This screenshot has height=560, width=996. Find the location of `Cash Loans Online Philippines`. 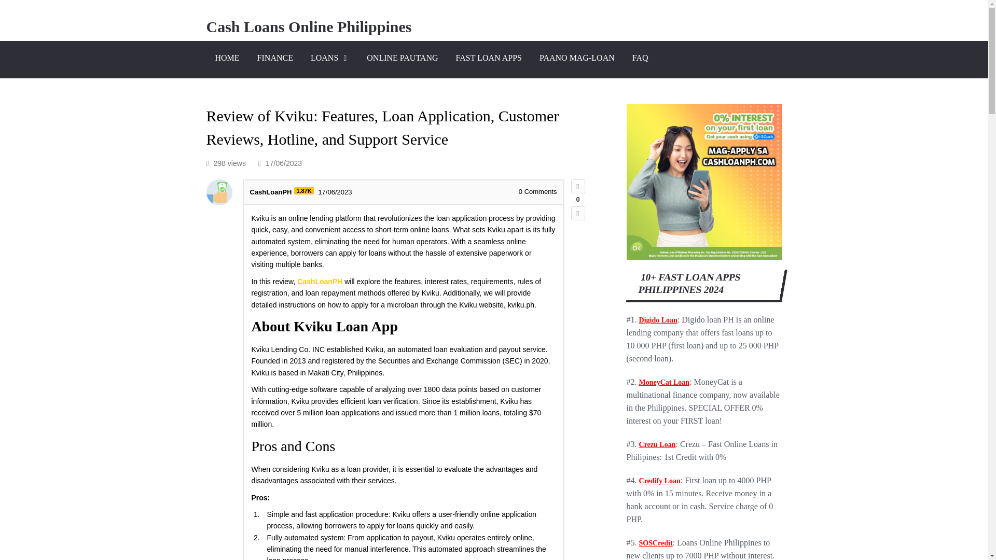

Cash Loans Online Philippines is located at coordinates (309, 26).